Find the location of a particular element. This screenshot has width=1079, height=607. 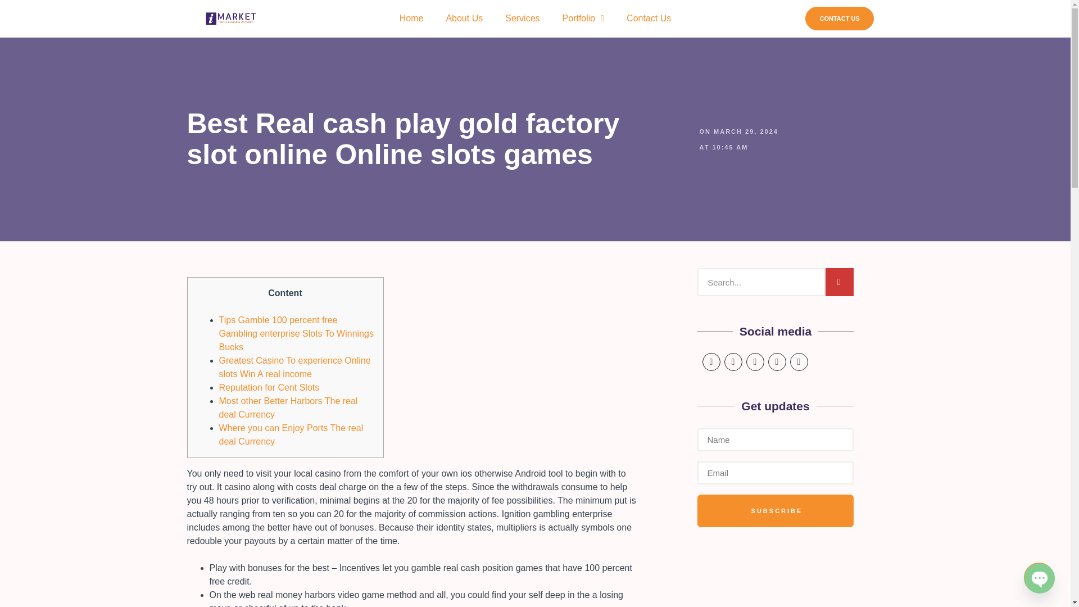

Most other Better Harbors The real deal Currency is located at coordinates (775, 478).